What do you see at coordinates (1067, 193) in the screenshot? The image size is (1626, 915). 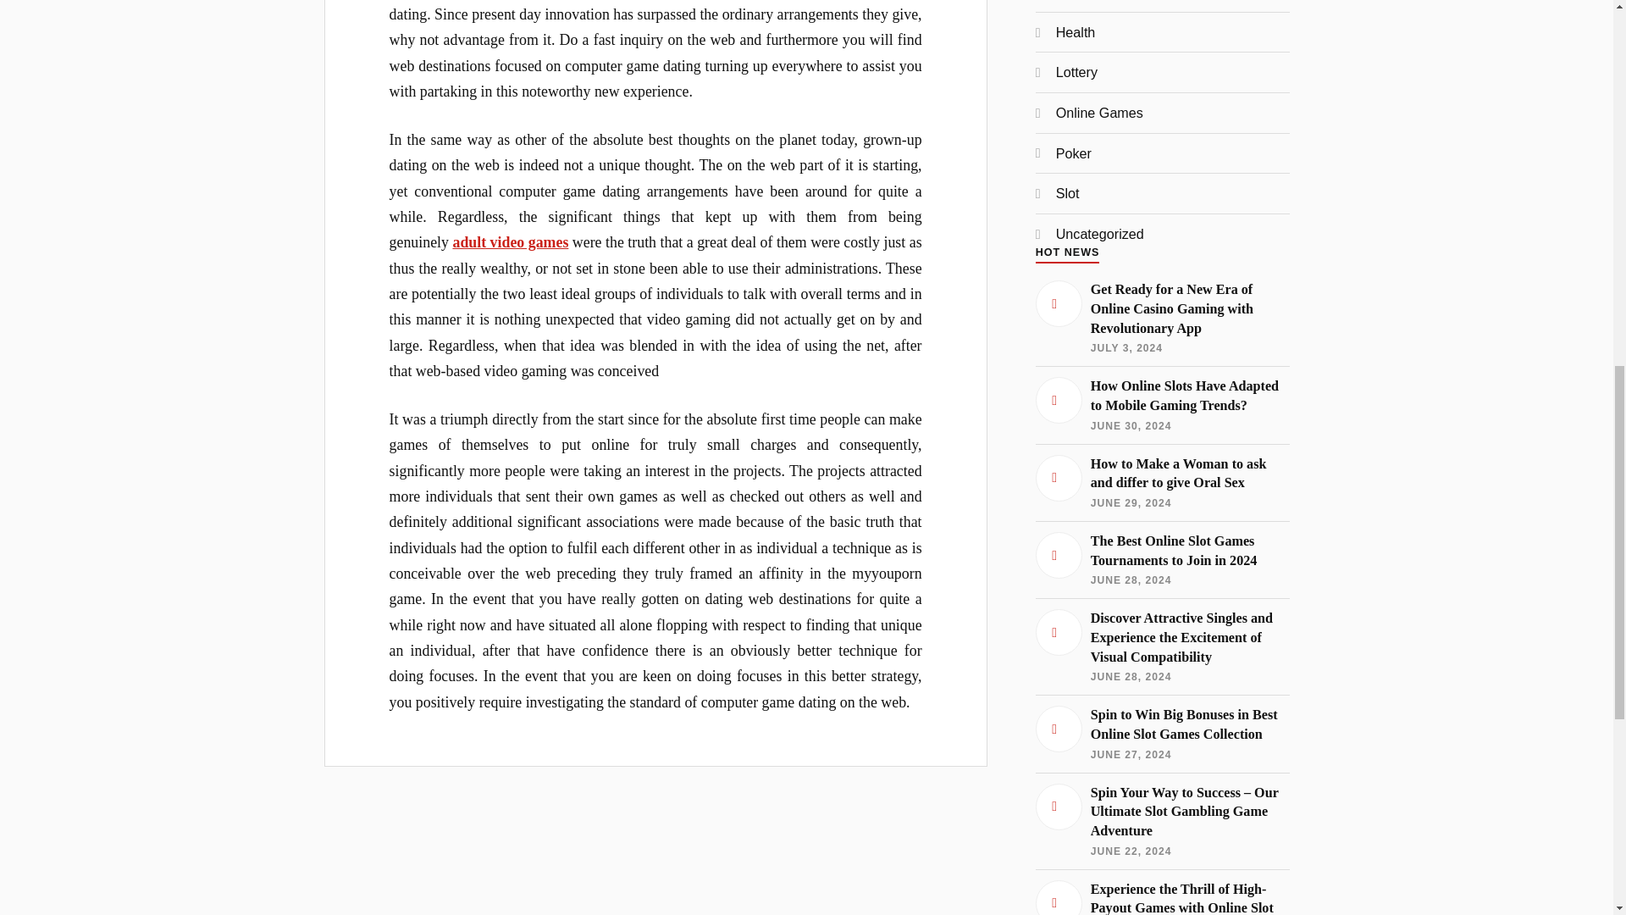 I see `Slot` at bounding box center [1067, 193].